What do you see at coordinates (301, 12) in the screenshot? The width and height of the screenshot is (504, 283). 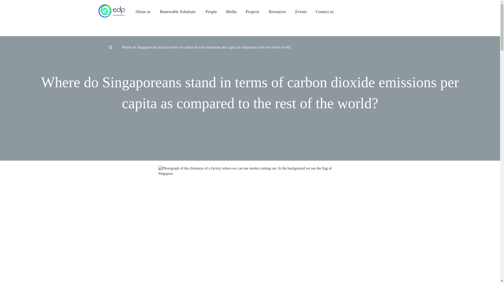 I see `Events` at bounding box center [301, 12].